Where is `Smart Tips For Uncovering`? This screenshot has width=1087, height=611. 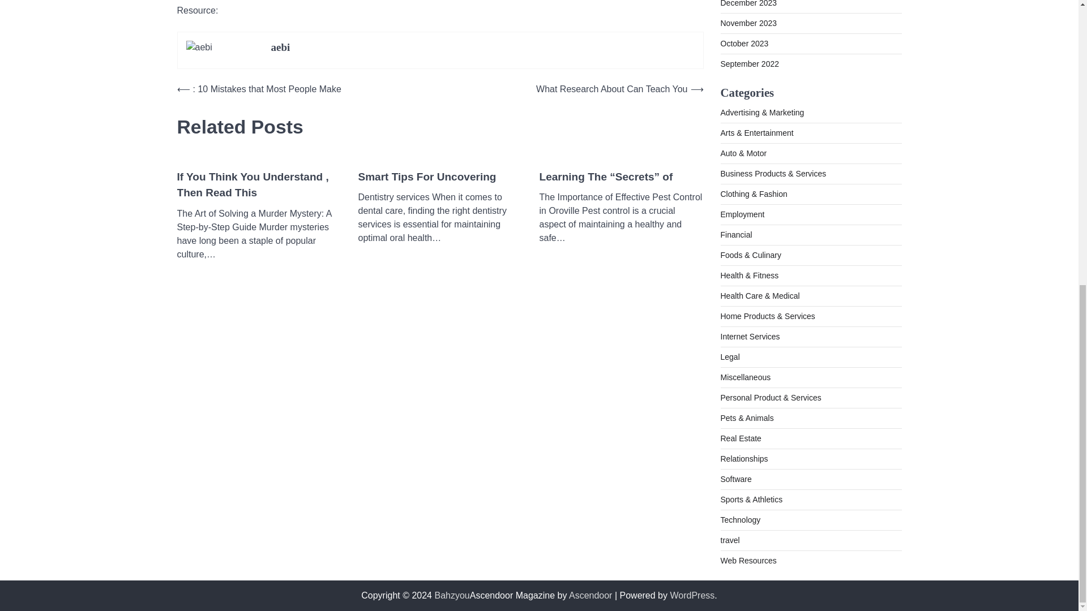 Smart Tips For Uncovering is located at coordinates (426, 178).